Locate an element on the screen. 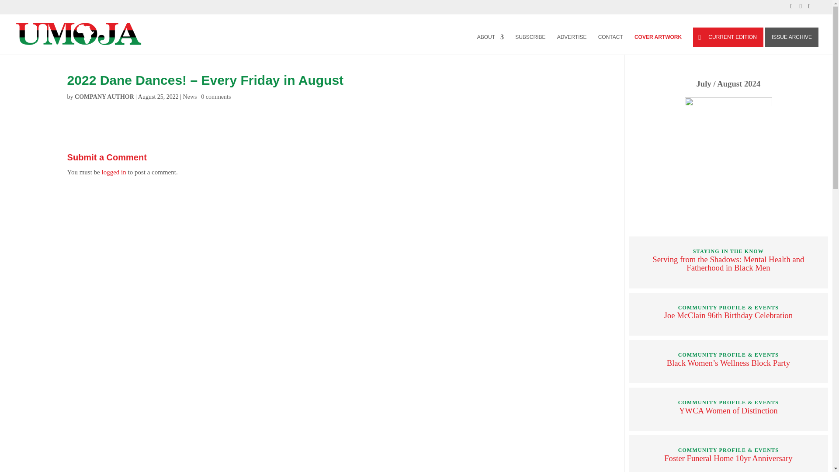 The width and height of the screenshot is (839, 472). YWCA Women of Distinction is located at coordinates (728, 410).